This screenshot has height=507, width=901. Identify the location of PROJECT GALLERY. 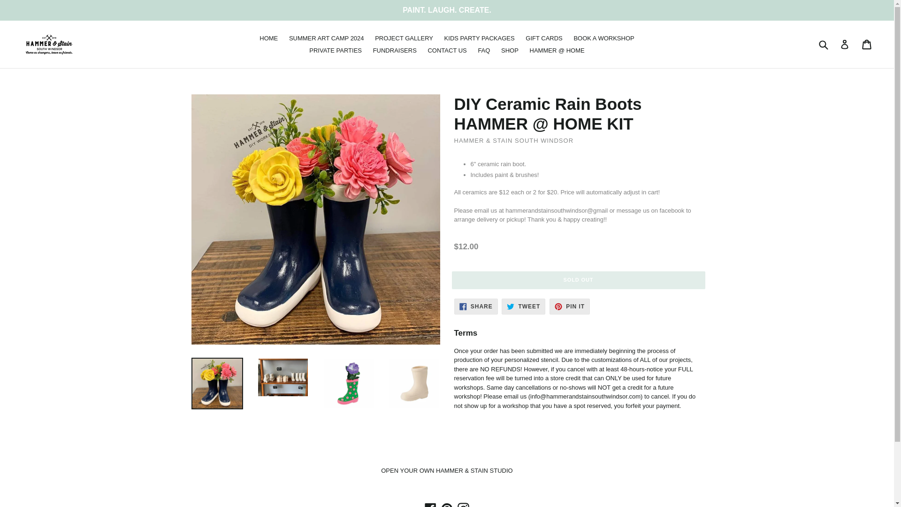
(404, 38).